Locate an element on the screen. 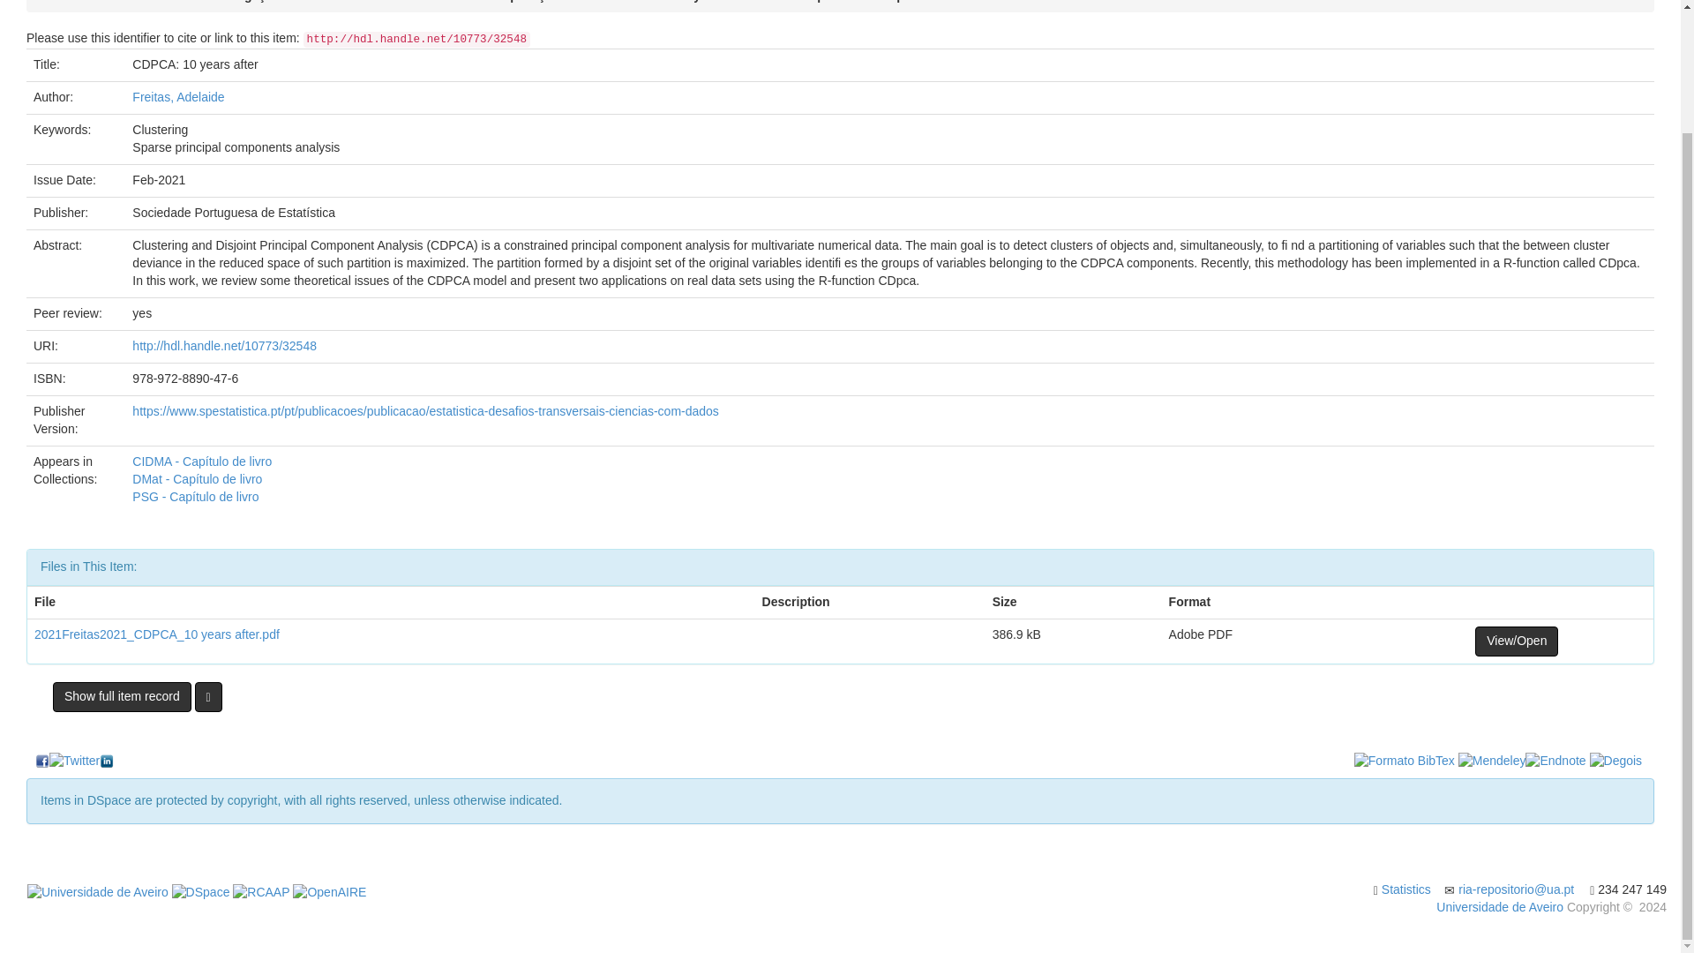 The width and height of the screenshot is (1694, 953). Home is located at coordinates (56, 2).